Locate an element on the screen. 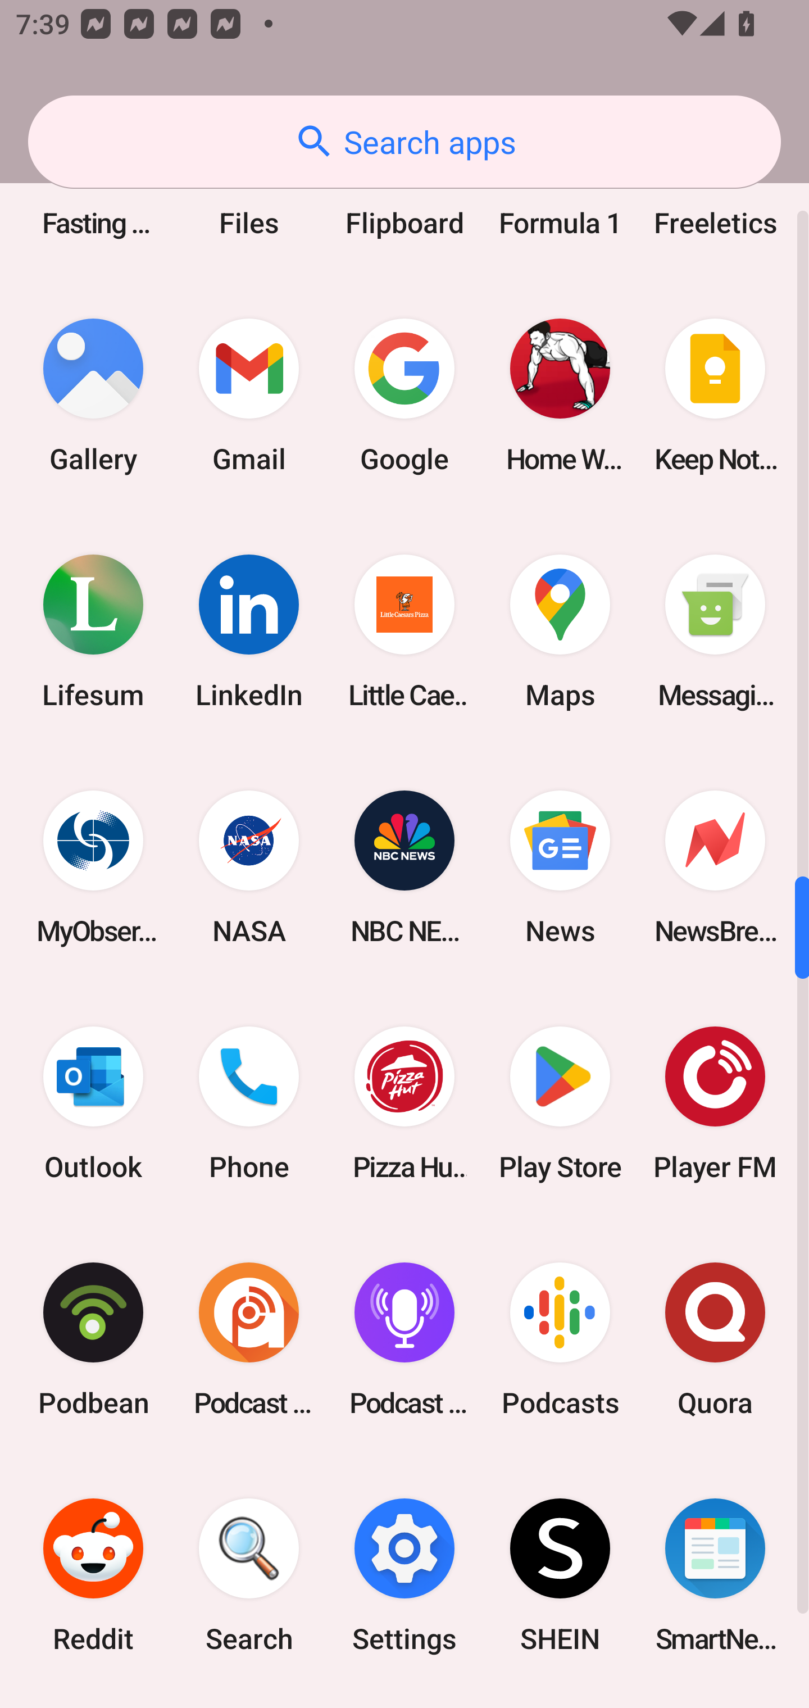 This screenshot has width=809, height=1708. Gmail is located at coordinates (249, 396).